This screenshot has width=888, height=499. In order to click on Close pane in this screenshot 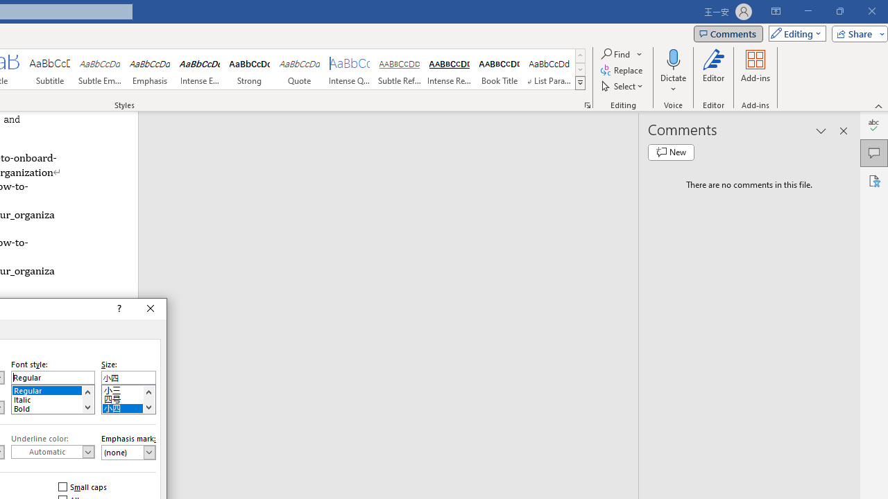, I will do `click(844, 130)`.